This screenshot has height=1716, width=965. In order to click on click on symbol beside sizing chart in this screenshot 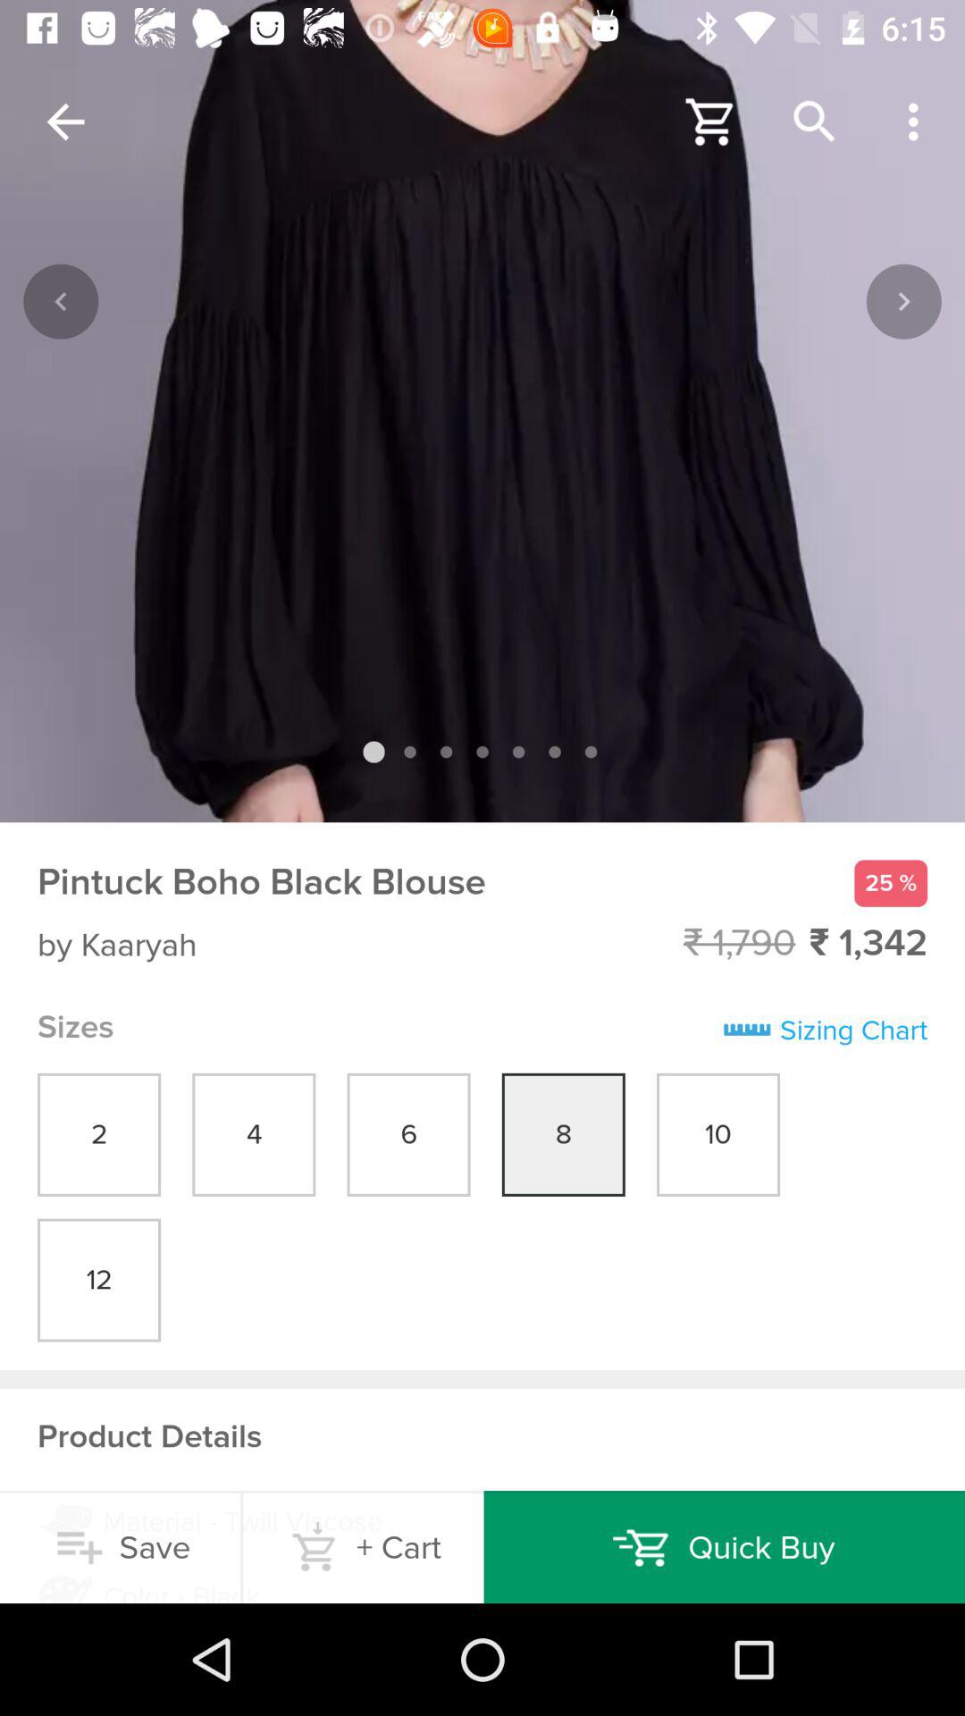, I will do `click(747, 1031)`.